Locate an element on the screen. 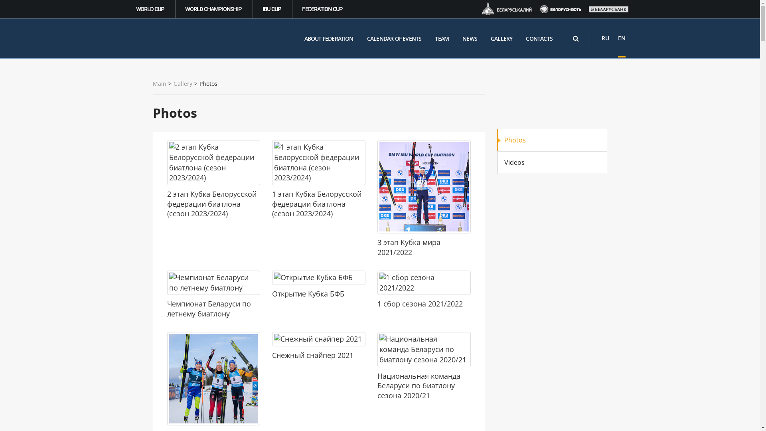 This screenshot has height=431, width=766. WORLD CUP is located at coordinates (151, 9).